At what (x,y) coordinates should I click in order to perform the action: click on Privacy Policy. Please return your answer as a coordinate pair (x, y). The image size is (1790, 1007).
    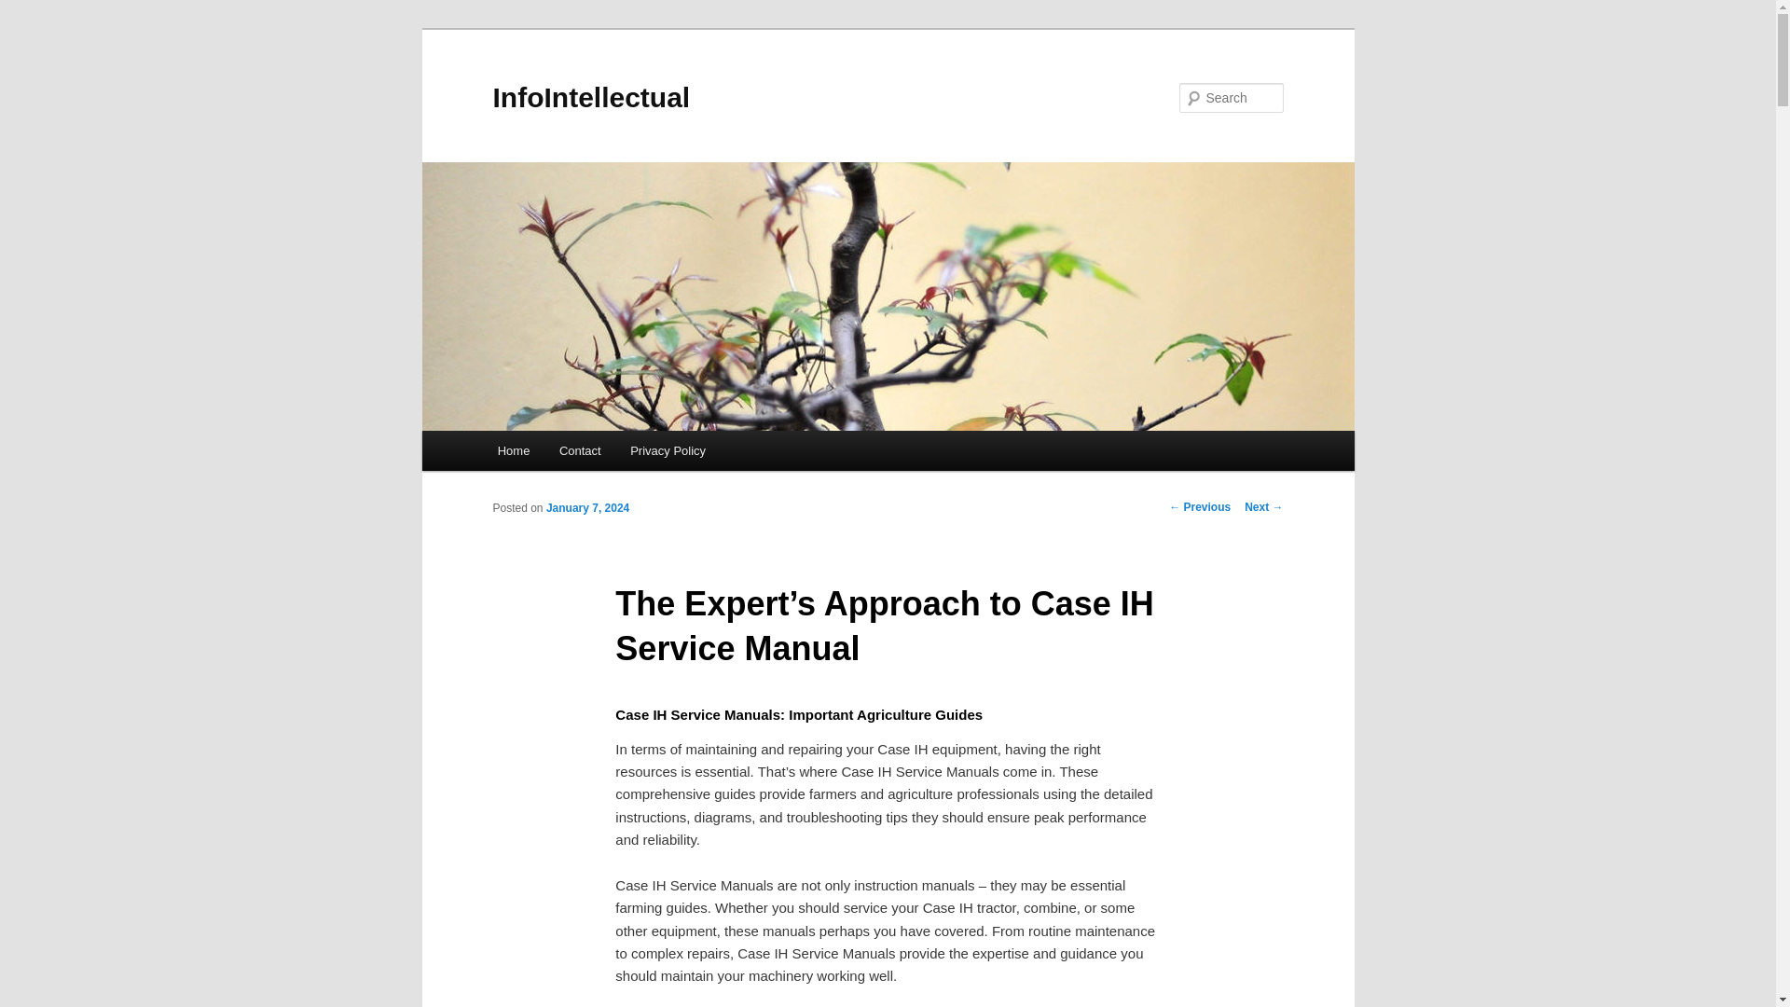
    Looking at the image, I should click on (668, 451).